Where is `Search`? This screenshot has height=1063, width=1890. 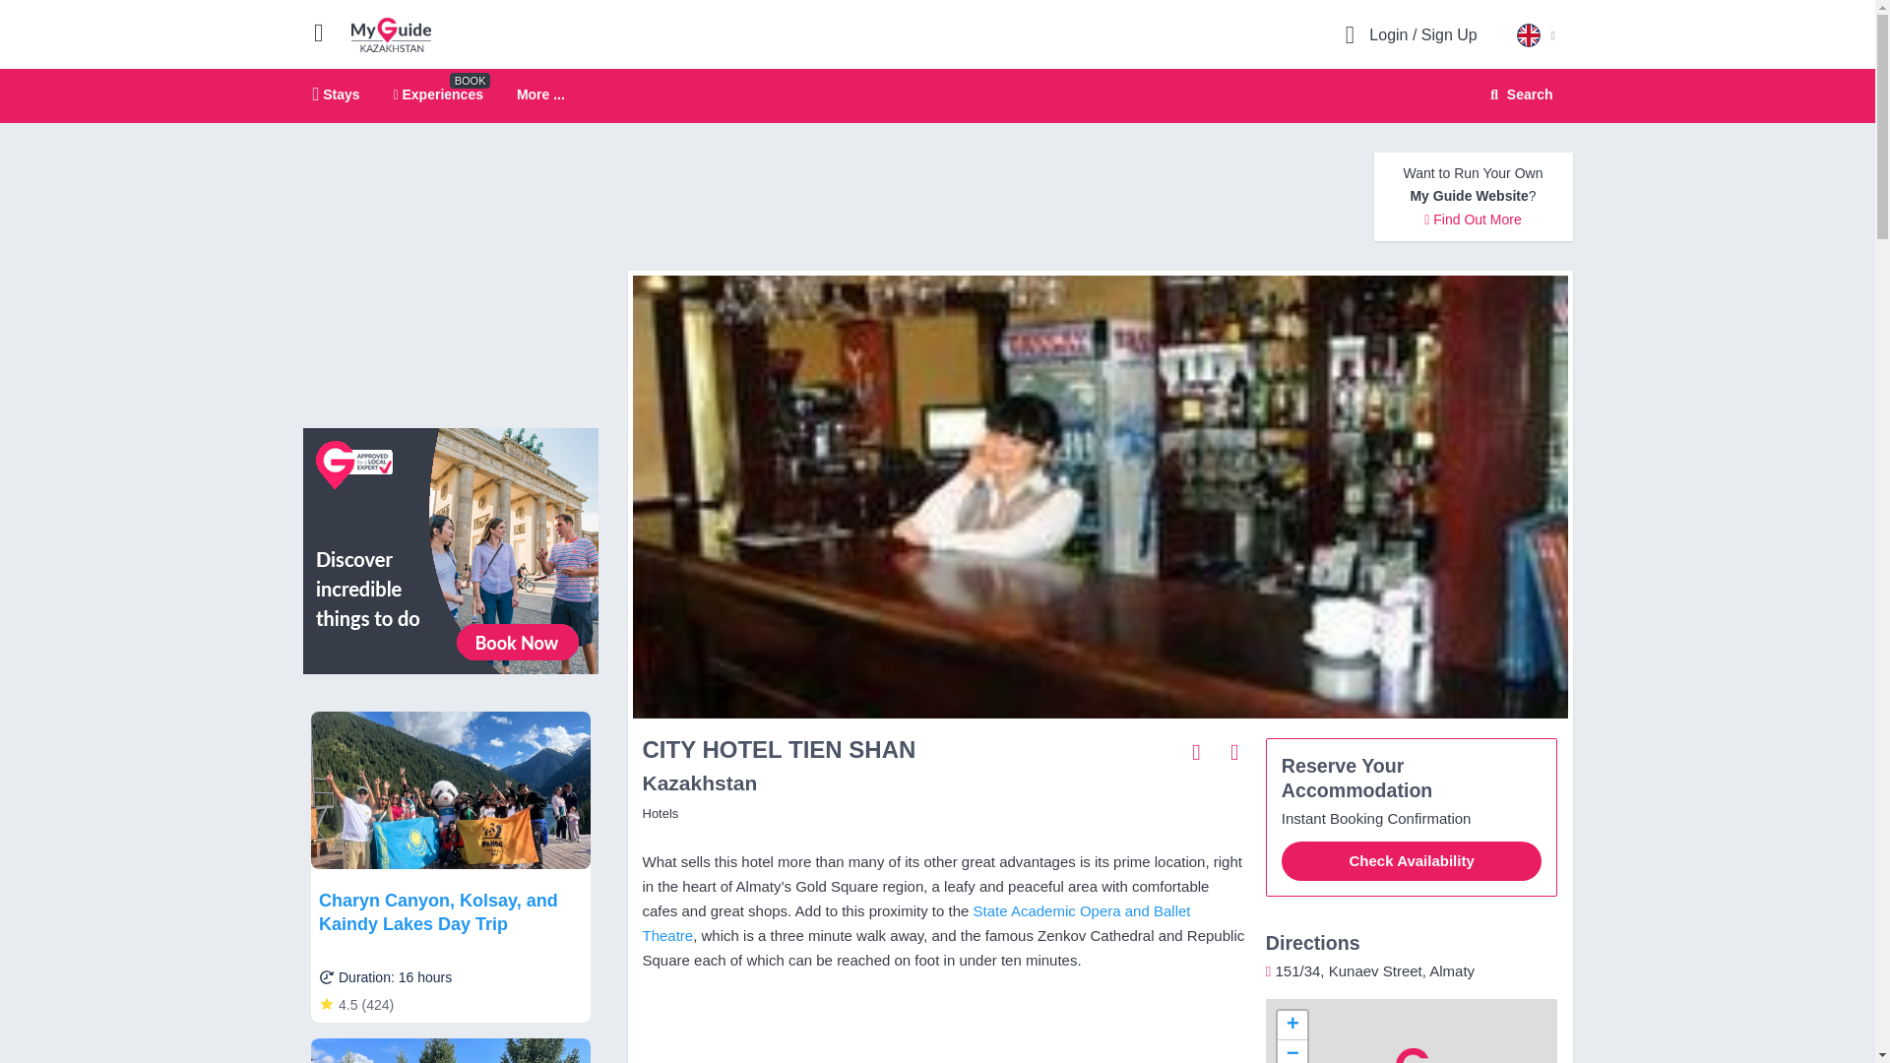
Search is located at coordinates (1518, 94).